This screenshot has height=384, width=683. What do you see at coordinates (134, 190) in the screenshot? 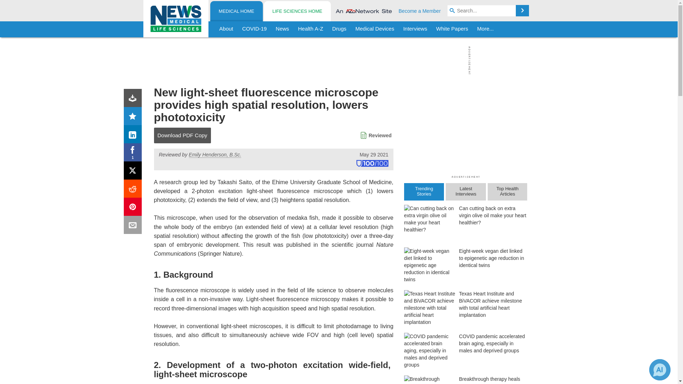
I see `Reddit` at bounding box center [134, 190].